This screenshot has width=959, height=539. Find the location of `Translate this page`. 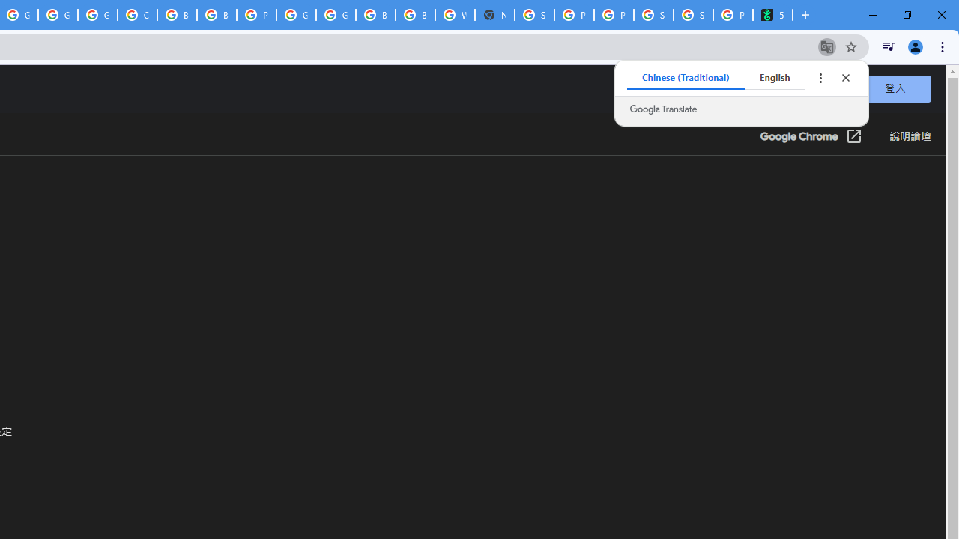

Translate this page is located at coordinates (827, 46).